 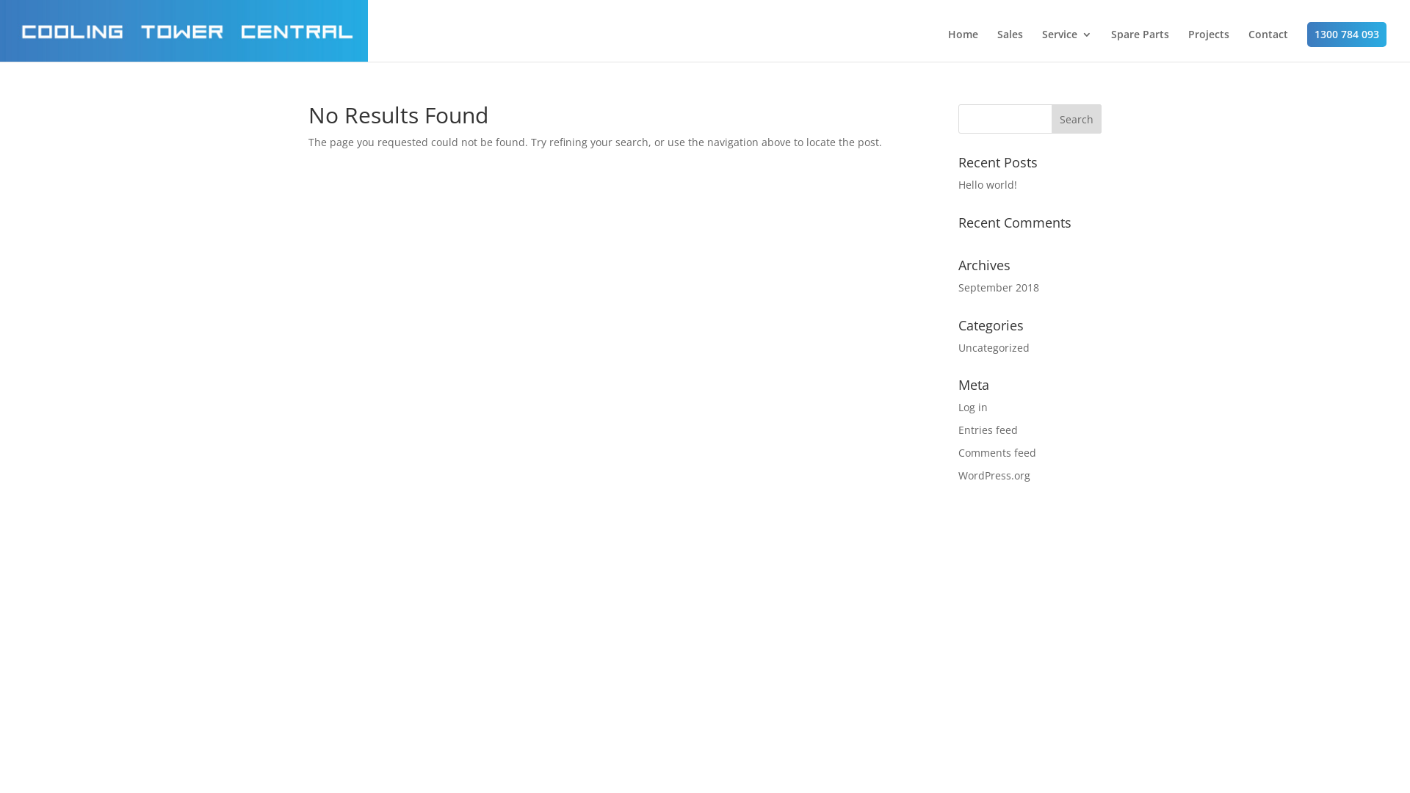 I want to click on WordPress.org, so click(x=994, y=476).